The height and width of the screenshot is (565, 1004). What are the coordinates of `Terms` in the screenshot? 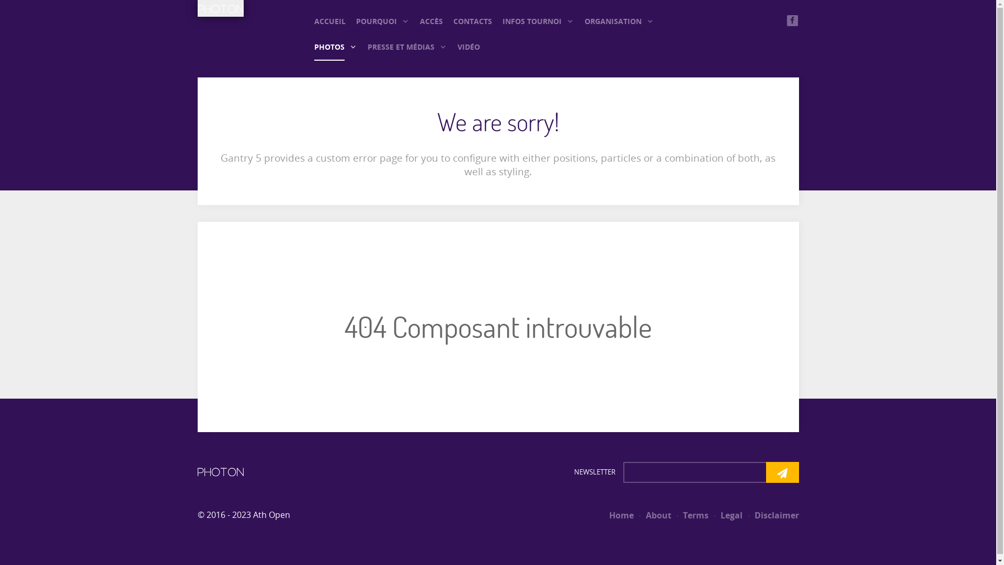 It's located at (691, 515).